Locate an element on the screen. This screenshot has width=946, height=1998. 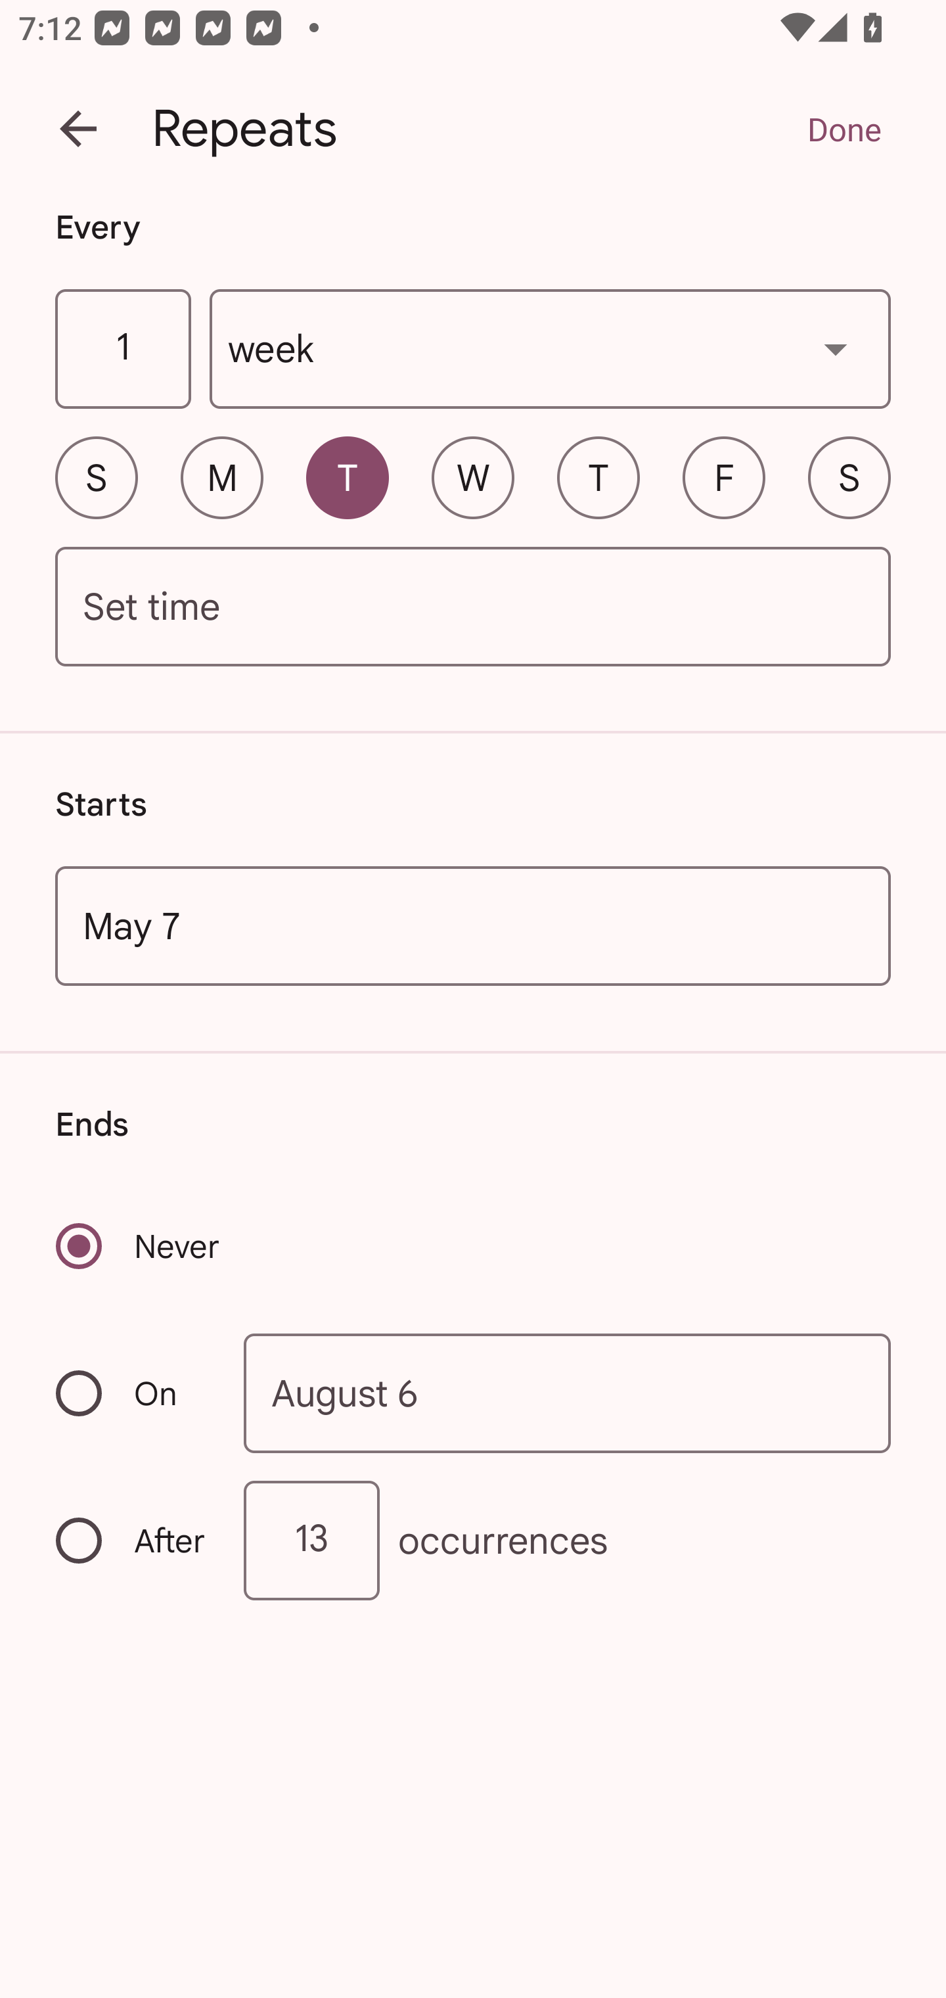
Never Recurrence never ends is located at coordinates (139, 1246).